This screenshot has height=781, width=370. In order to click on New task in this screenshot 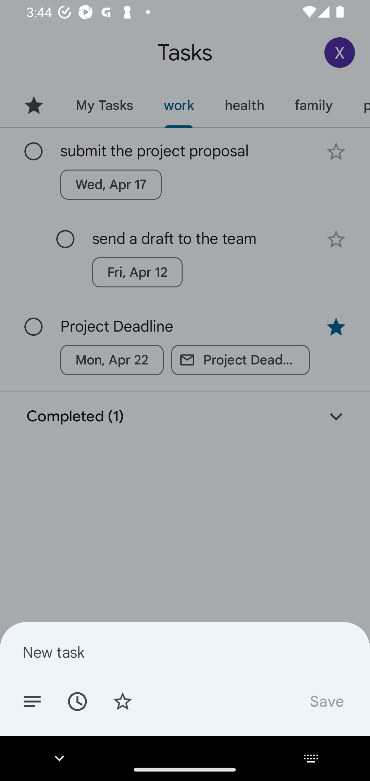, I will do `click(185, 652)`.